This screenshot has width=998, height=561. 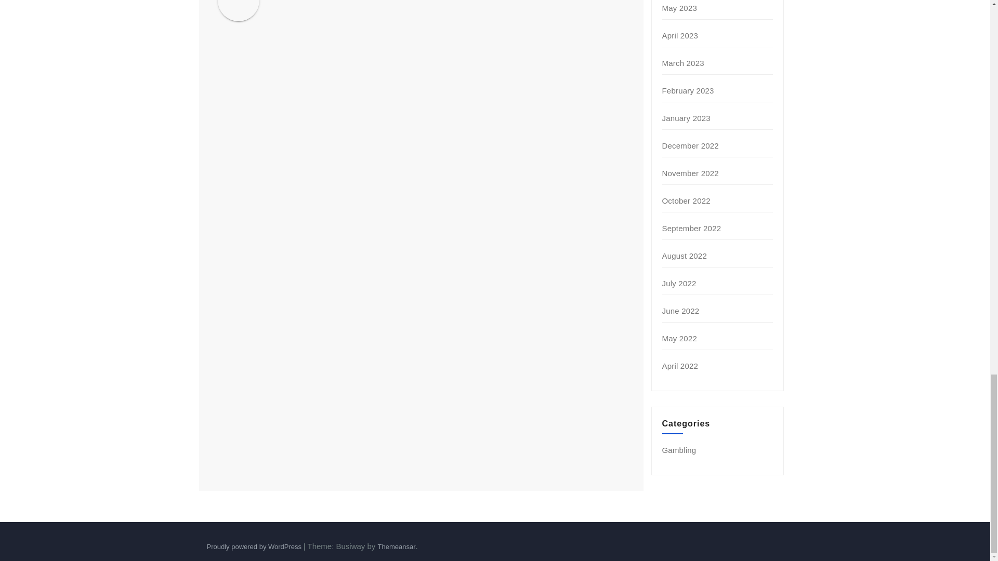 What do you see at coordinates (683, 63) in the screenshot?
I see `March 2023` at bounding box center [683, 63].